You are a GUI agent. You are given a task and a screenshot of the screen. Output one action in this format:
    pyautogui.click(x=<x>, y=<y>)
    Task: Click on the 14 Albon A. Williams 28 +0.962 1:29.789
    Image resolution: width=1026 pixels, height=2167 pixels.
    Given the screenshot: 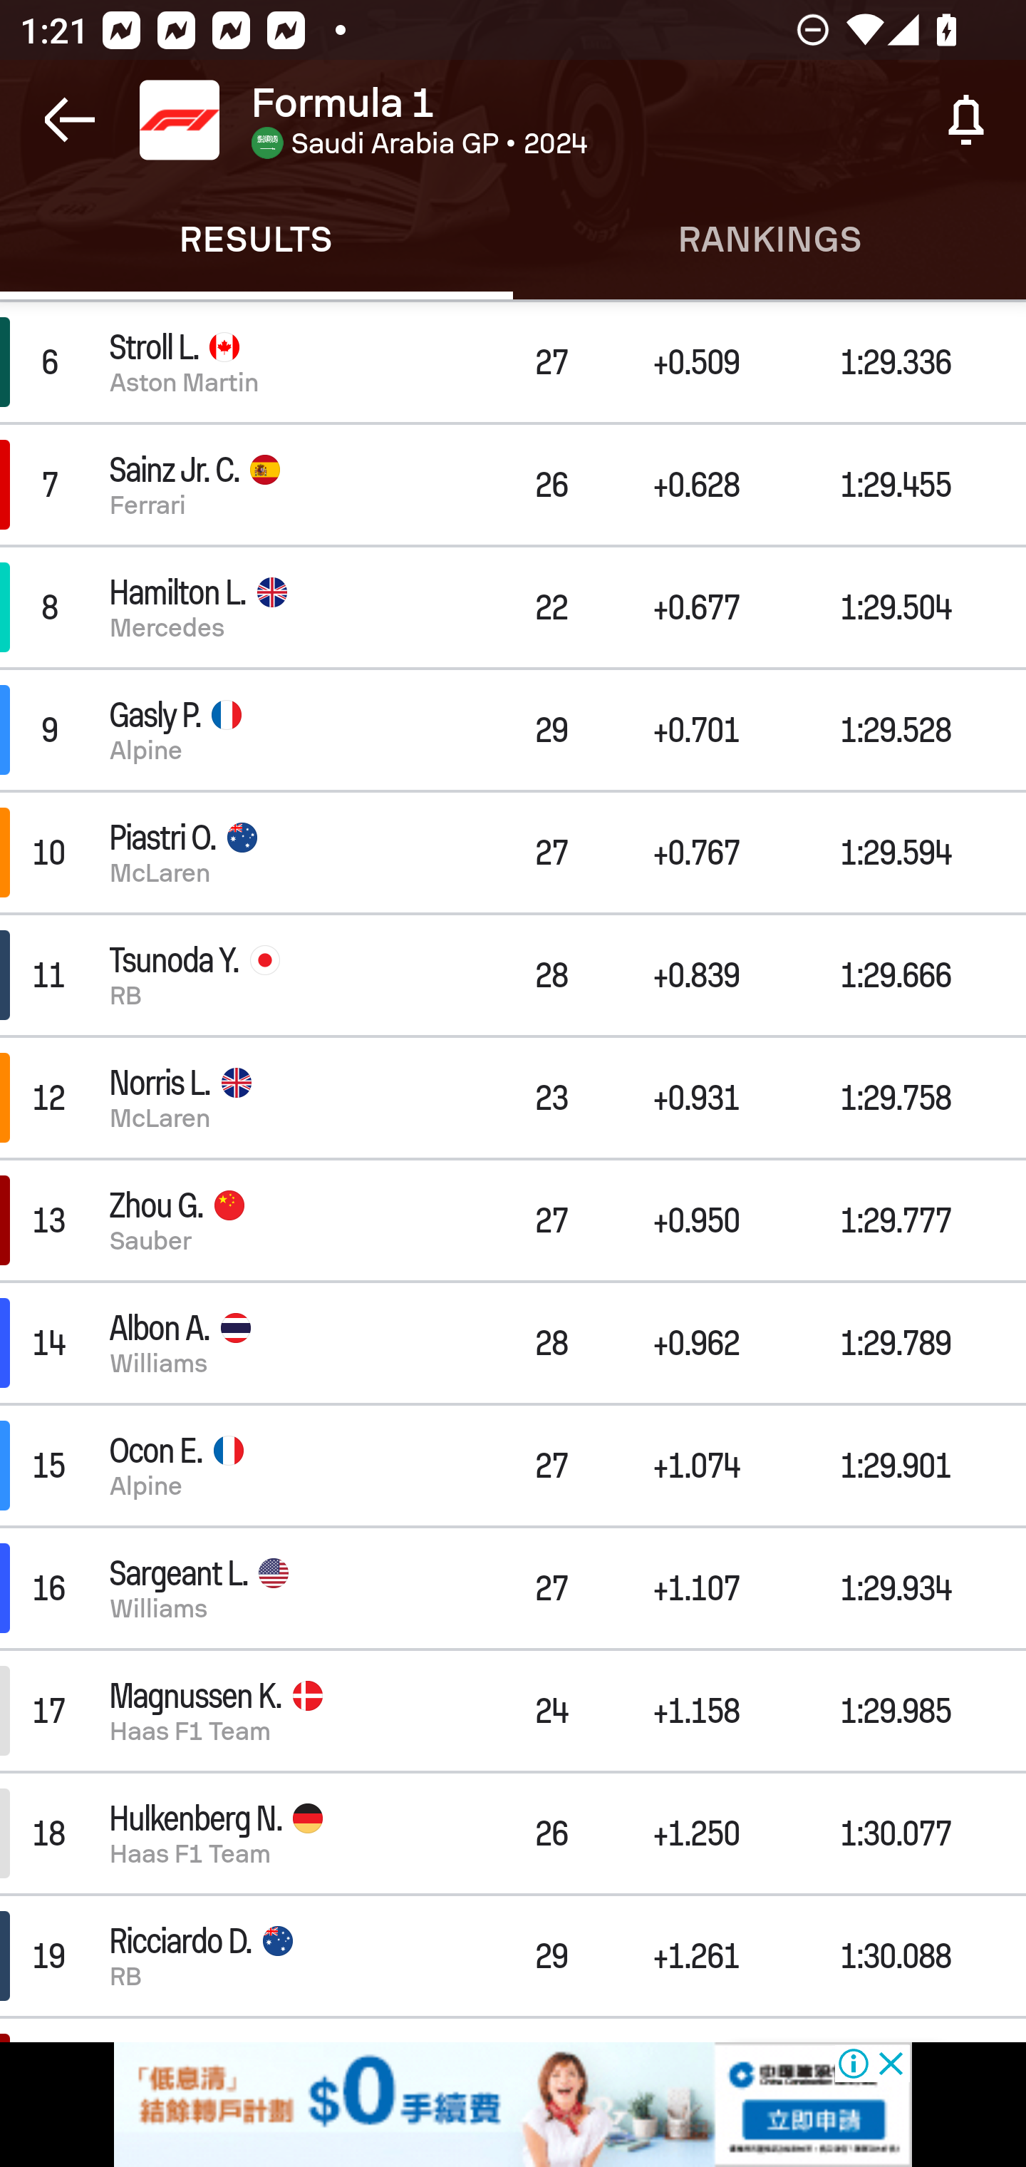 What is the action you would take?
    pyautogui.click(x=513, y=1342)
    